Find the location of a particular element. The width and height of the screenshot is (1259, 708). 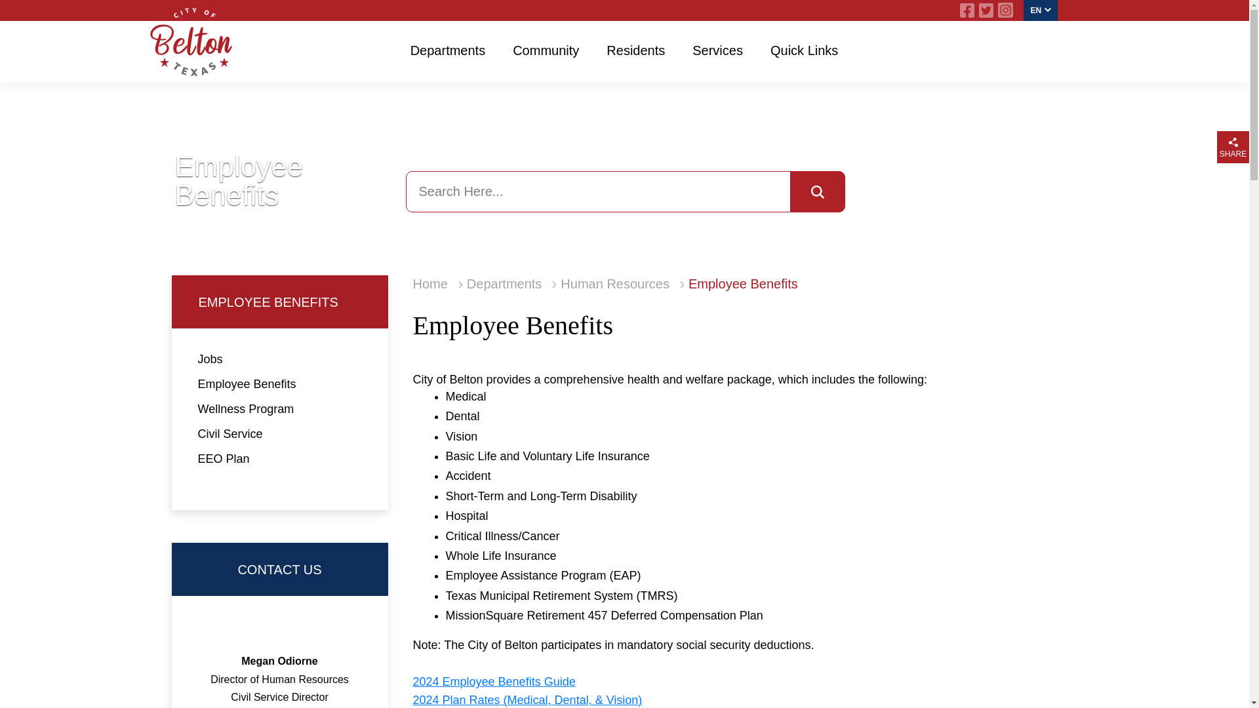

Instagram is located at coordinates (1005, 10).